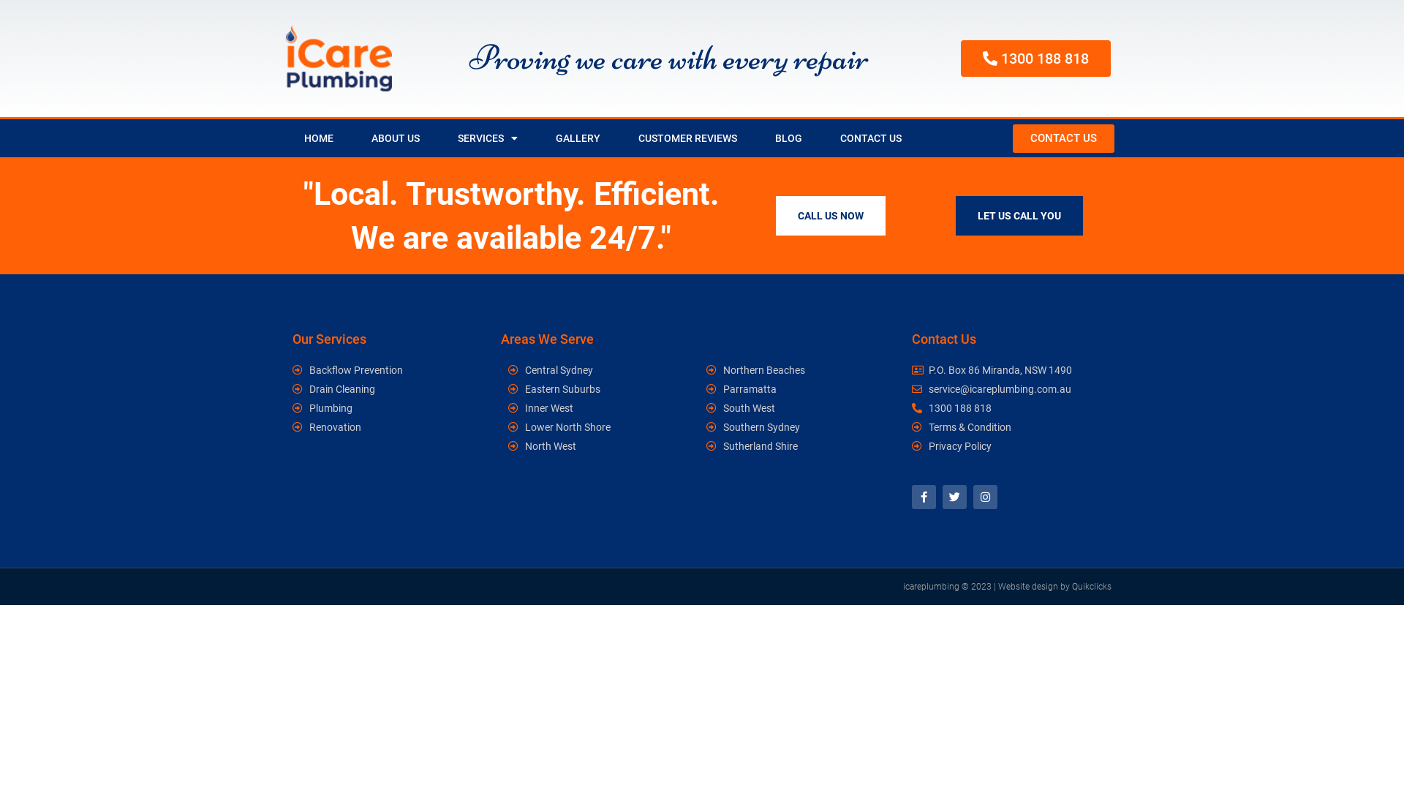  I want to click on North West, so click(600, 446).